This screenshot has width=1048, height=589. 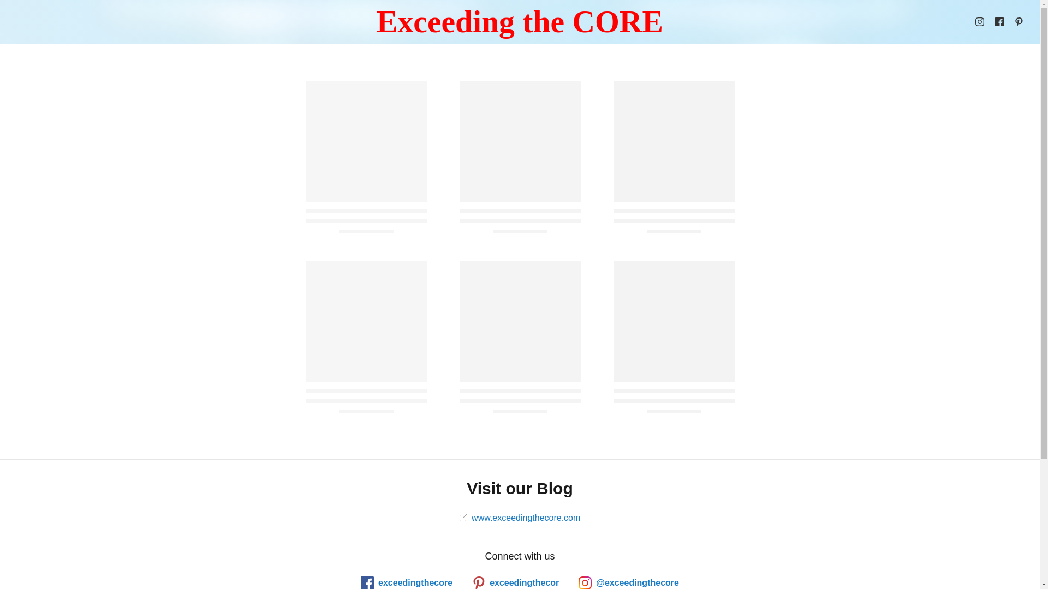 I want to click on www.exceedingthecore.com, so click(x=520, y=517).